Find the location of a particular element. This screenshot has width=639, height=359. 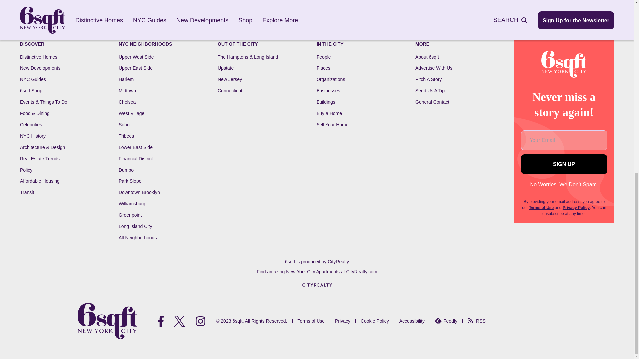

Upper East Side is located at coordinates (136, 68).